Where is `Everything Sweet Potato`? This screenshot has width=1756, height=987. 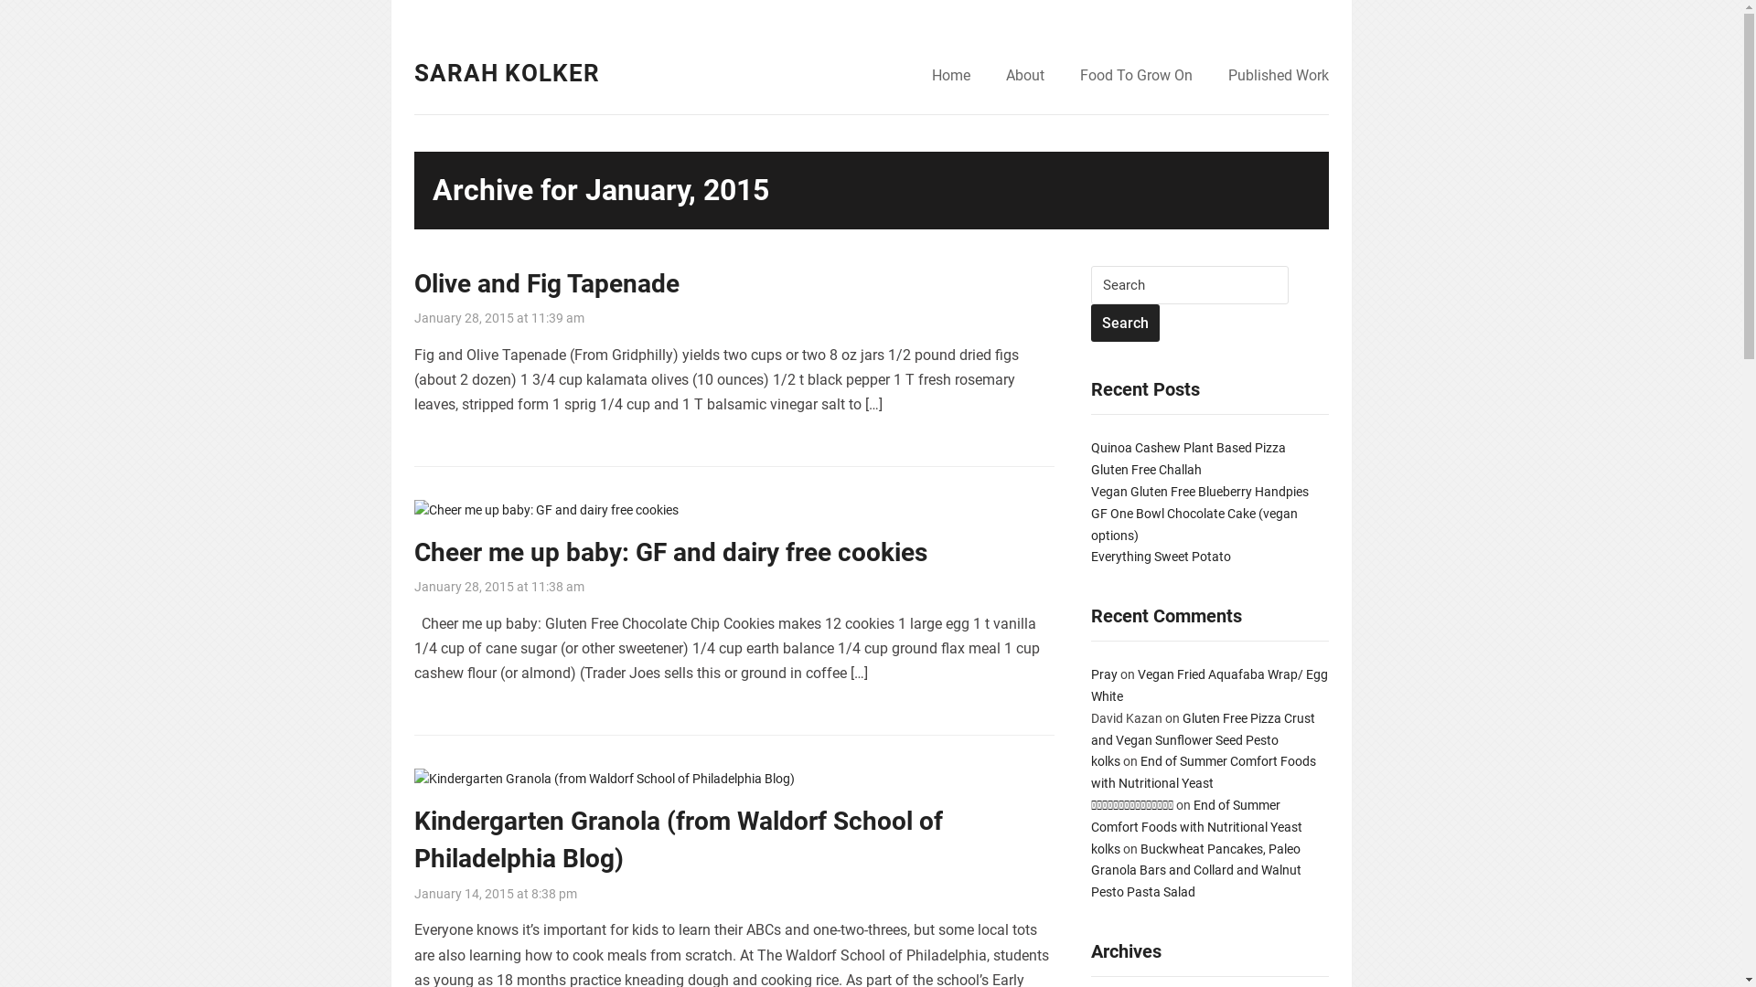
Everything Sweet Potato is located at coordinates (1160, 557).